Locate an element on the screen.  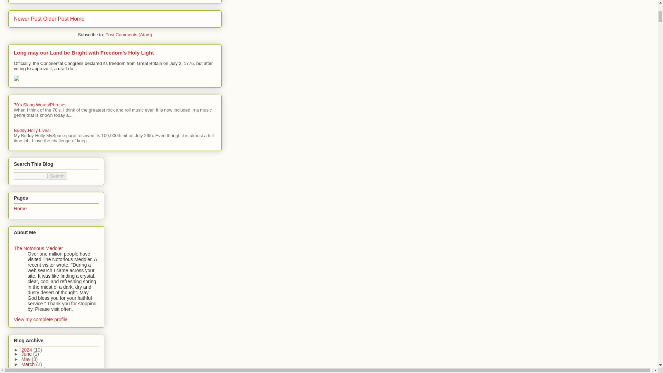
Long may our Land be Bright with Freedom's Holy Light is located at coordinates (84, 52).